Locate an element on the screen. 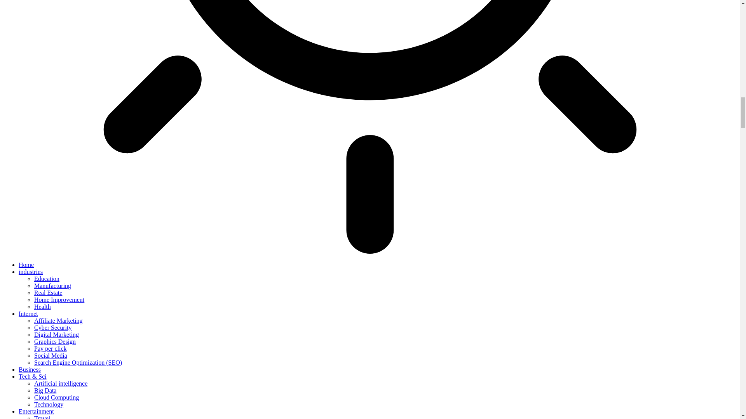  Social Media is located at coordinates (51, 355).